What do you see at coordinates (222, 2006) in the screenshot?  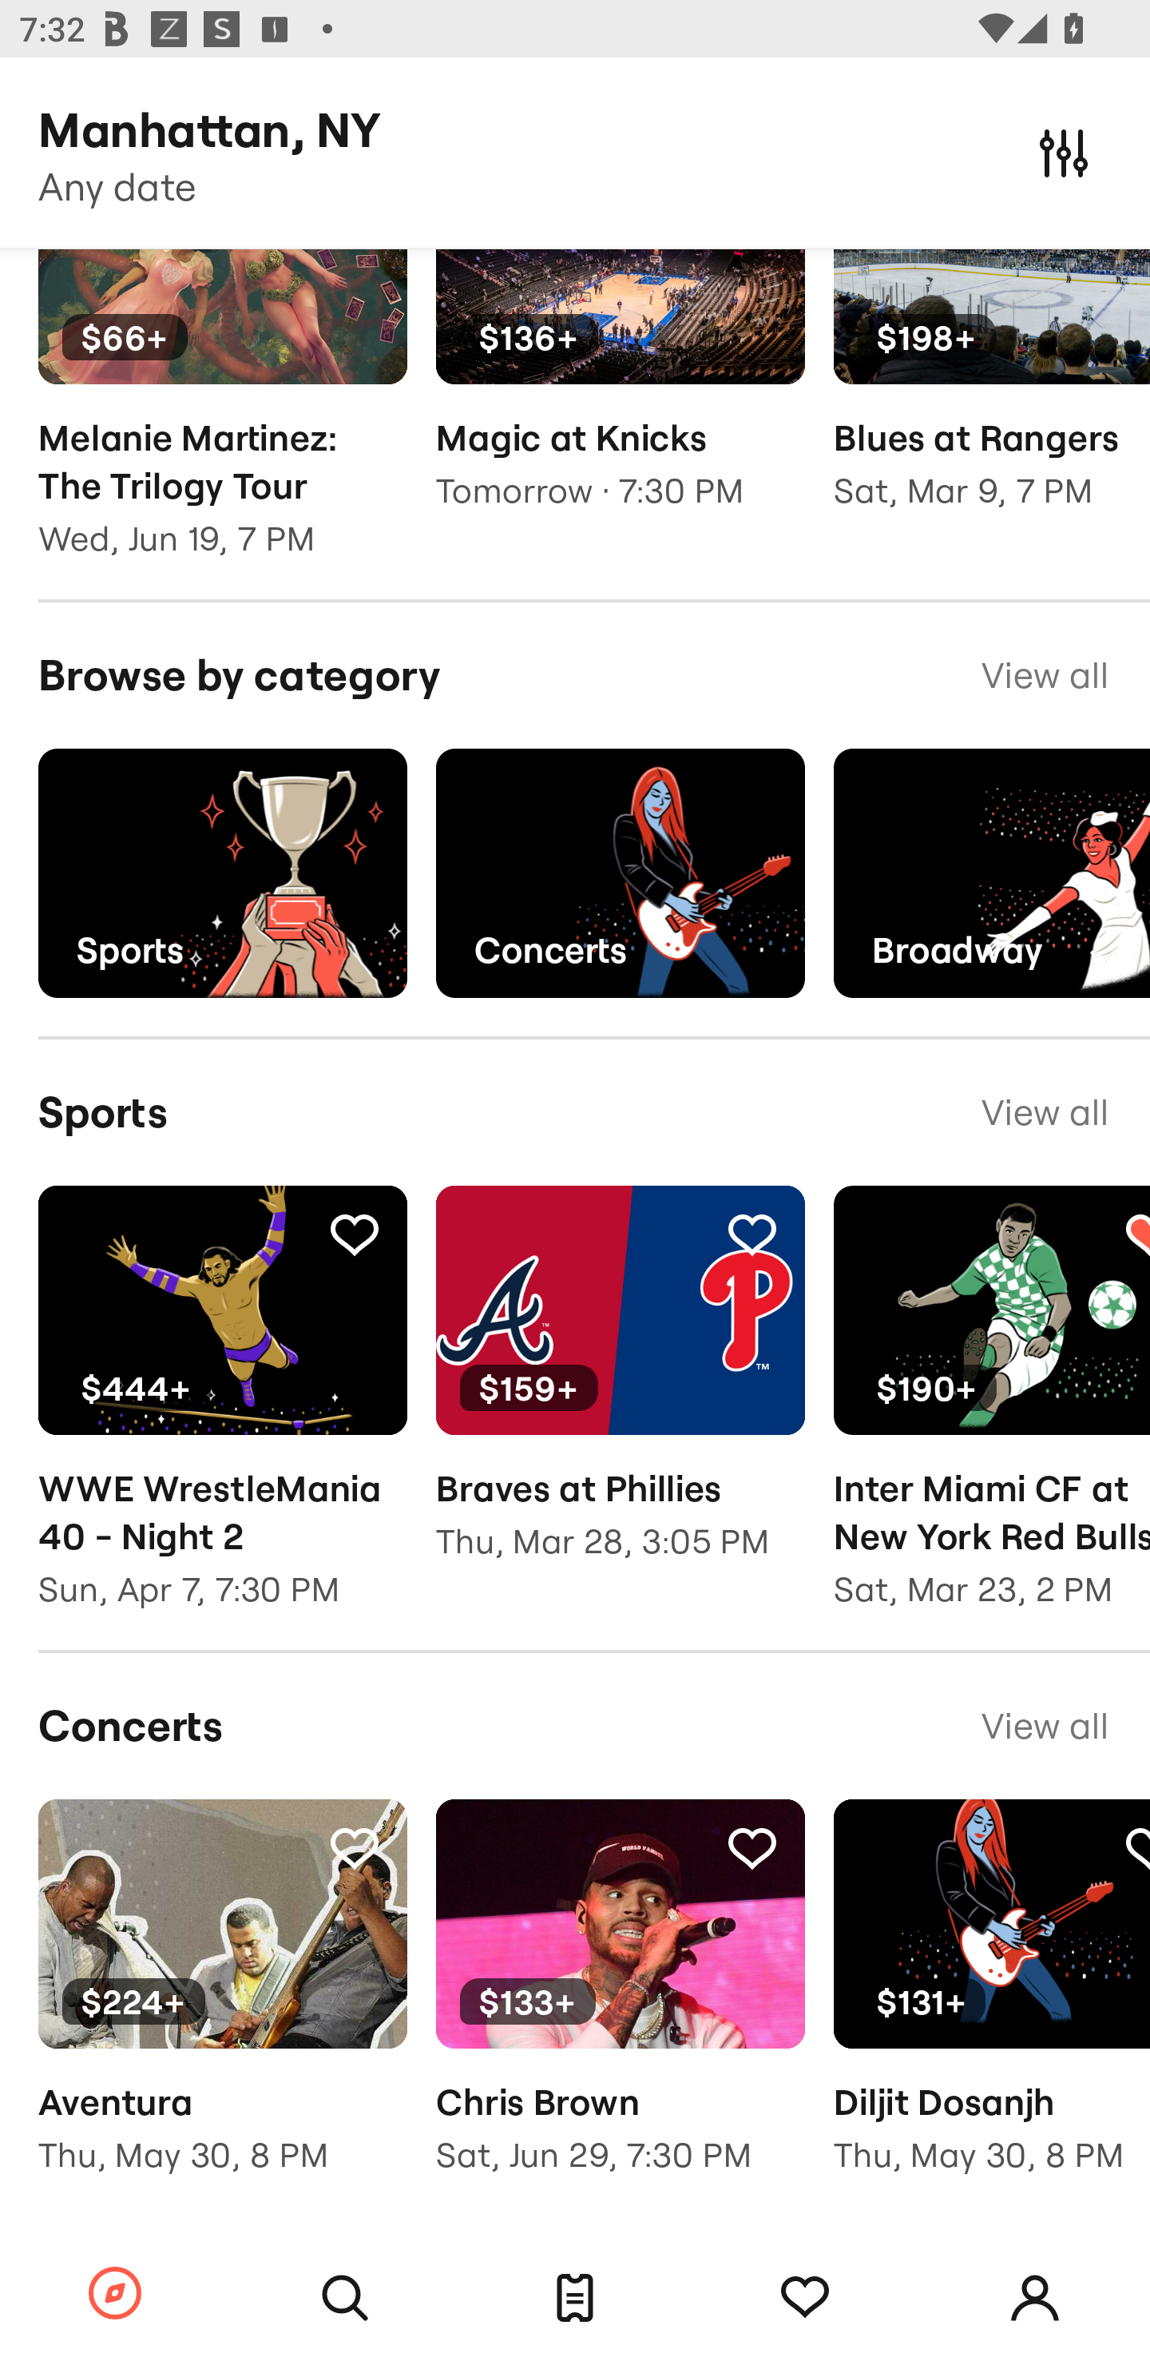 I see `Tracking $224+ Aventura Thu, May 30, 8 PM` at bounding box center [222, 2006].